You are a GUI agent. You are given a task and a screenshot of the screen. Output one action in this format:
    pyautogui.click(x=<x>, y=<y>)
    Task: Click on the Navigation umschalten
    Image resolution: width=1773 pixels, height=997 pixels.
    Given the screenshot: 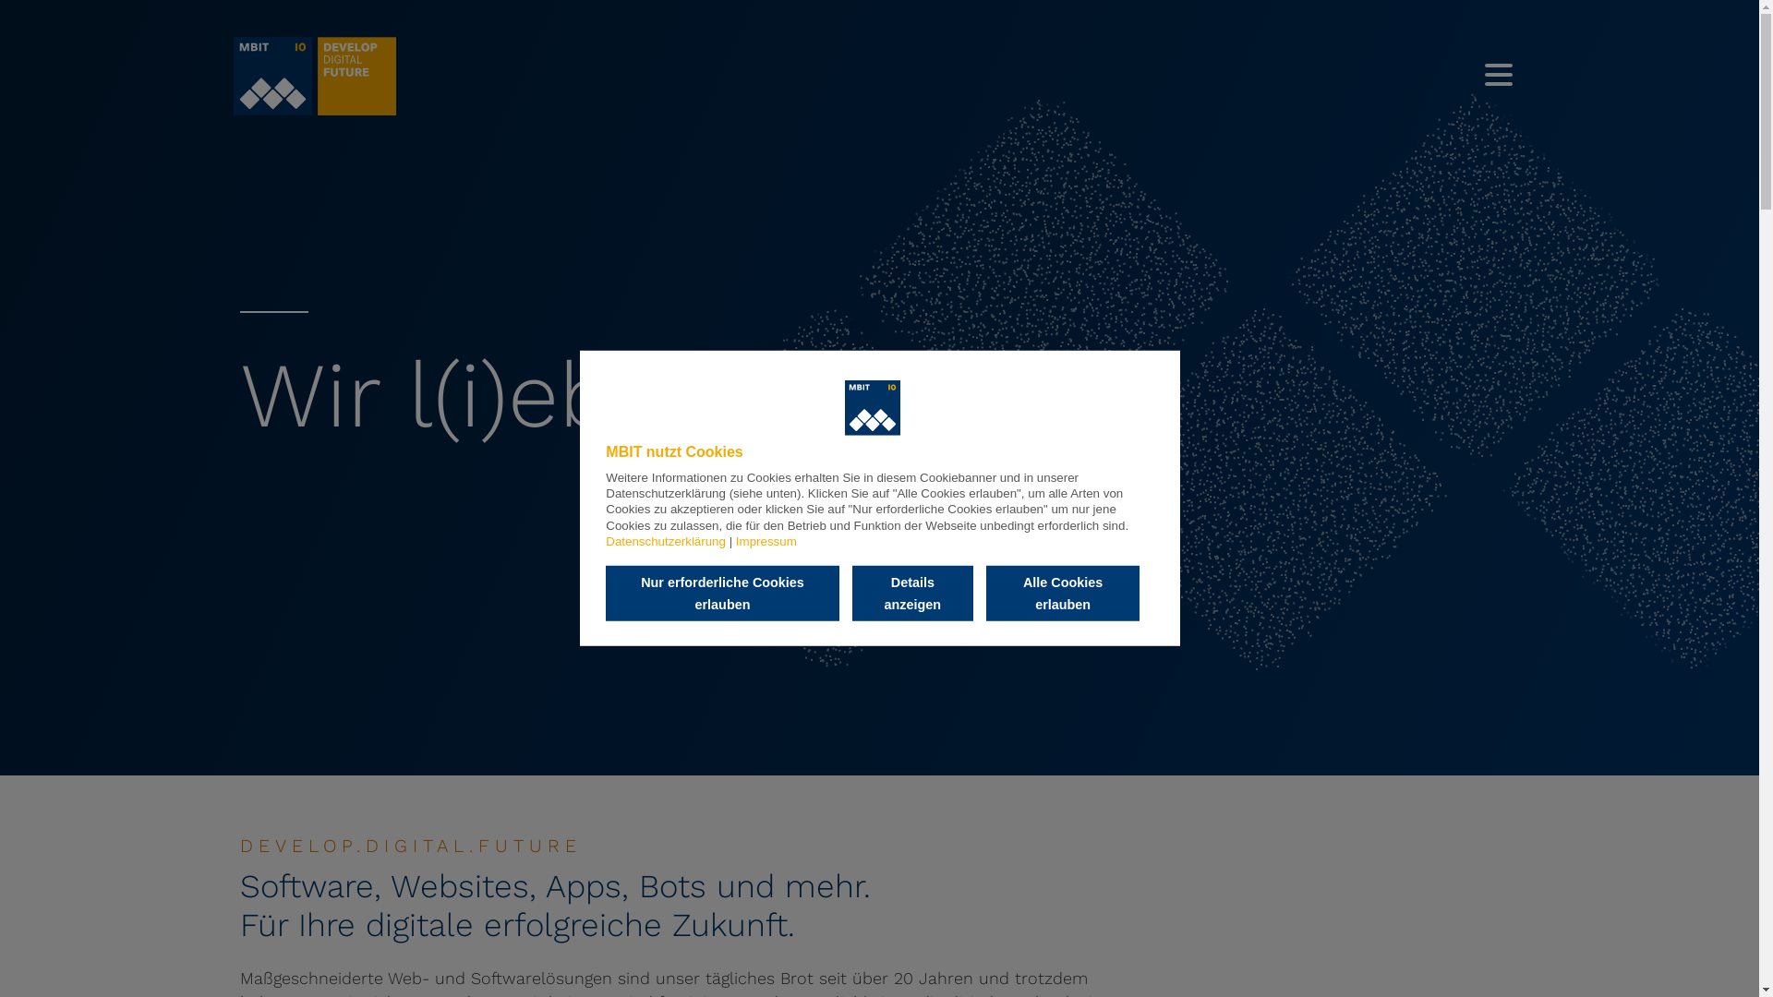 What is the action you would take?
    pyautogui.click(x=1498, y=77)
    